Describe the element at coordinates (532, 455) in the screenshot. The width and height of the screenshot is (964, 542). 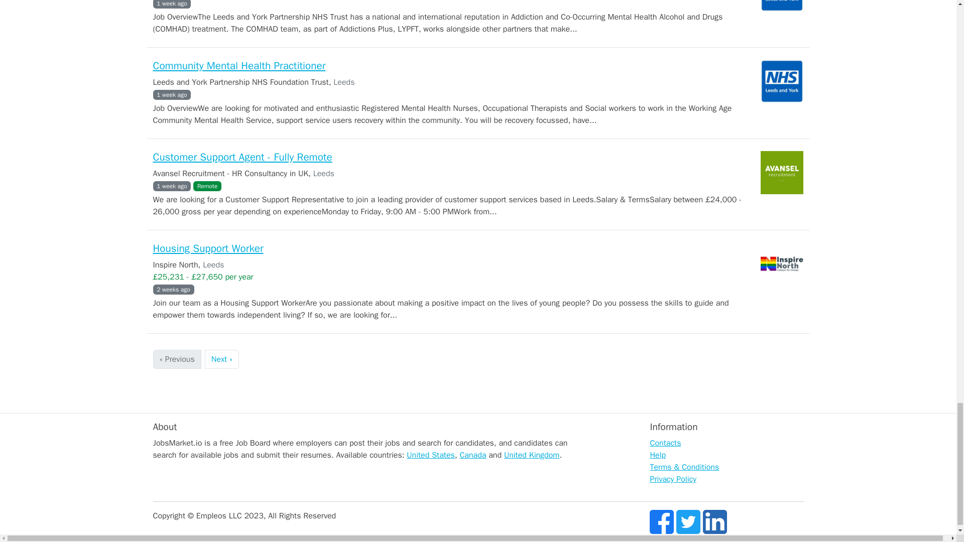
I see `JobsMarket UK` at that location.